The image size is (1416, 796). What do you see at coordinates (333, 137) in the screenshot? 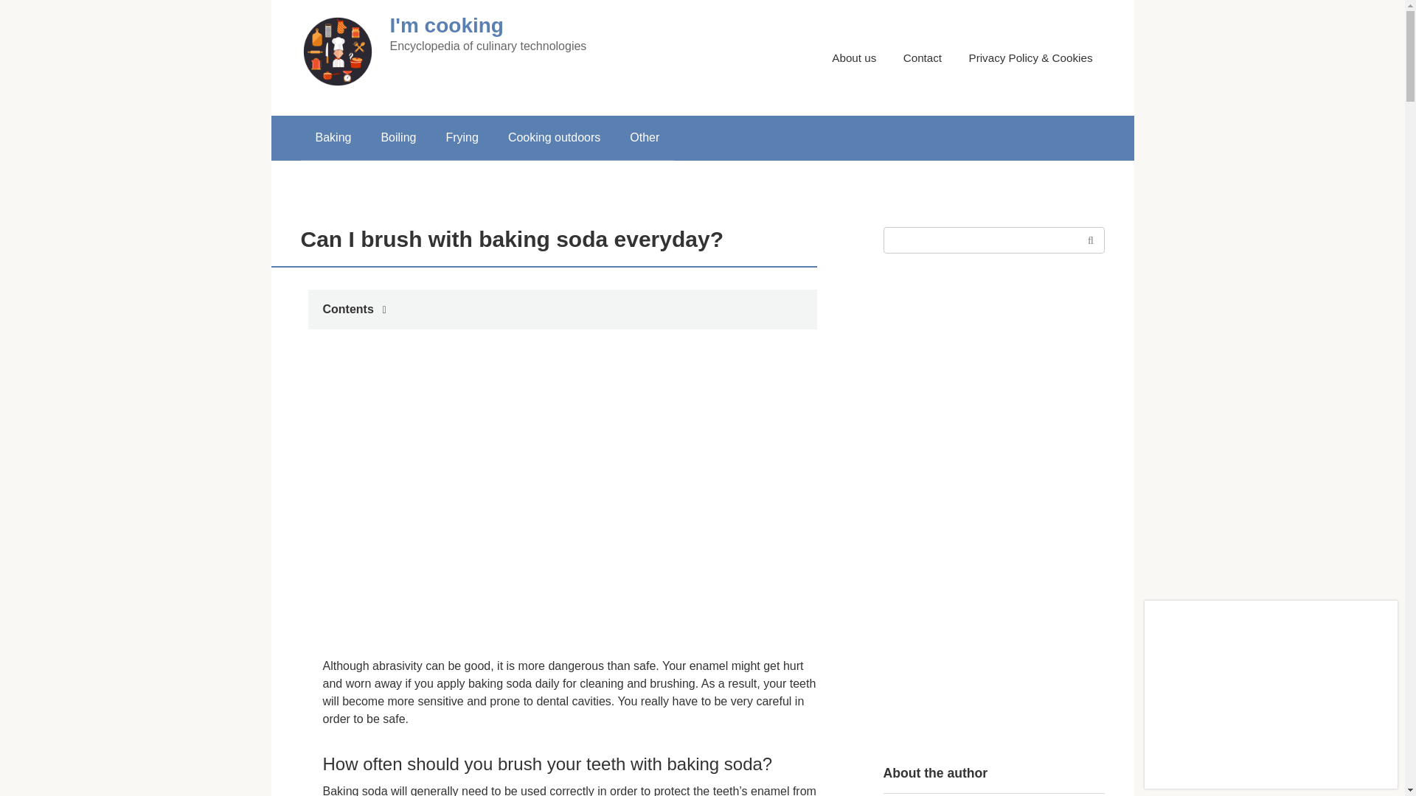
I see `Baking` at bounding box center [333, 137].